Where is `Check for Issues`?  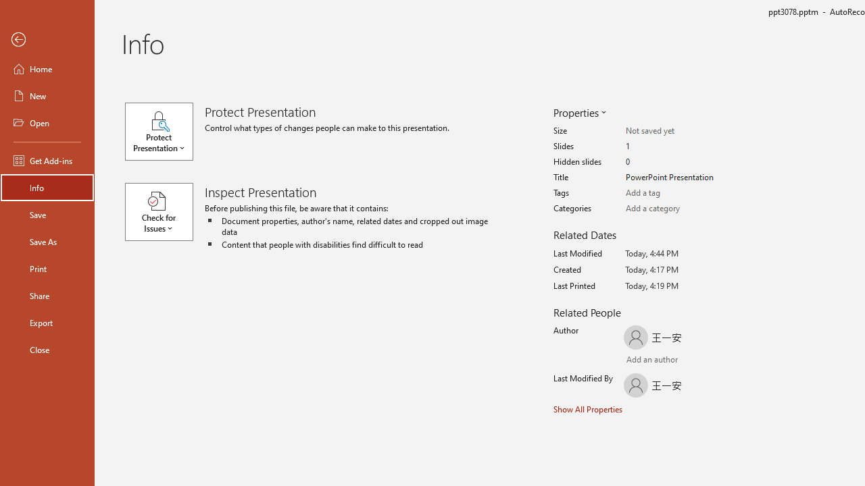
Check for Issues is located at coordinates (165, 212).